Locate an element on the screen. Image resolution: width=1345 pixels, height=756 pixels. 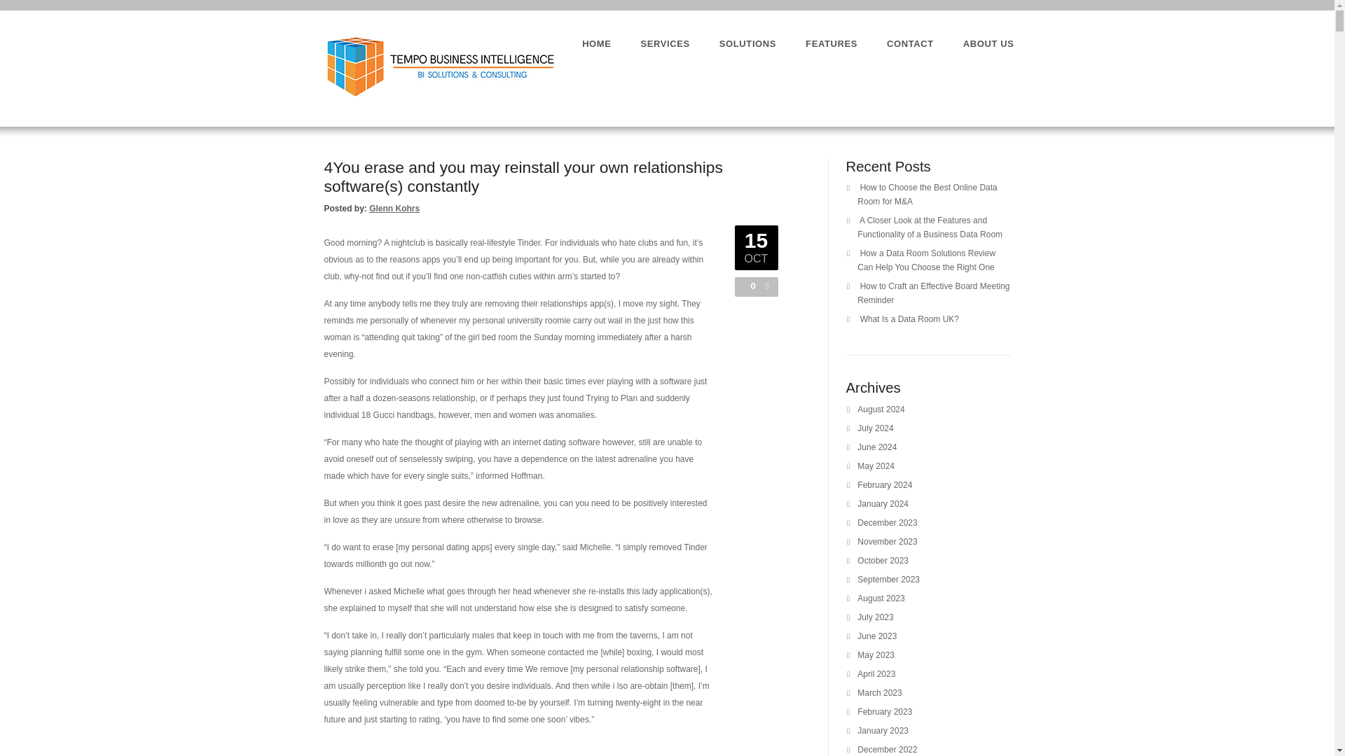
Glenn Kohrs is located at coordinates (394, 208).